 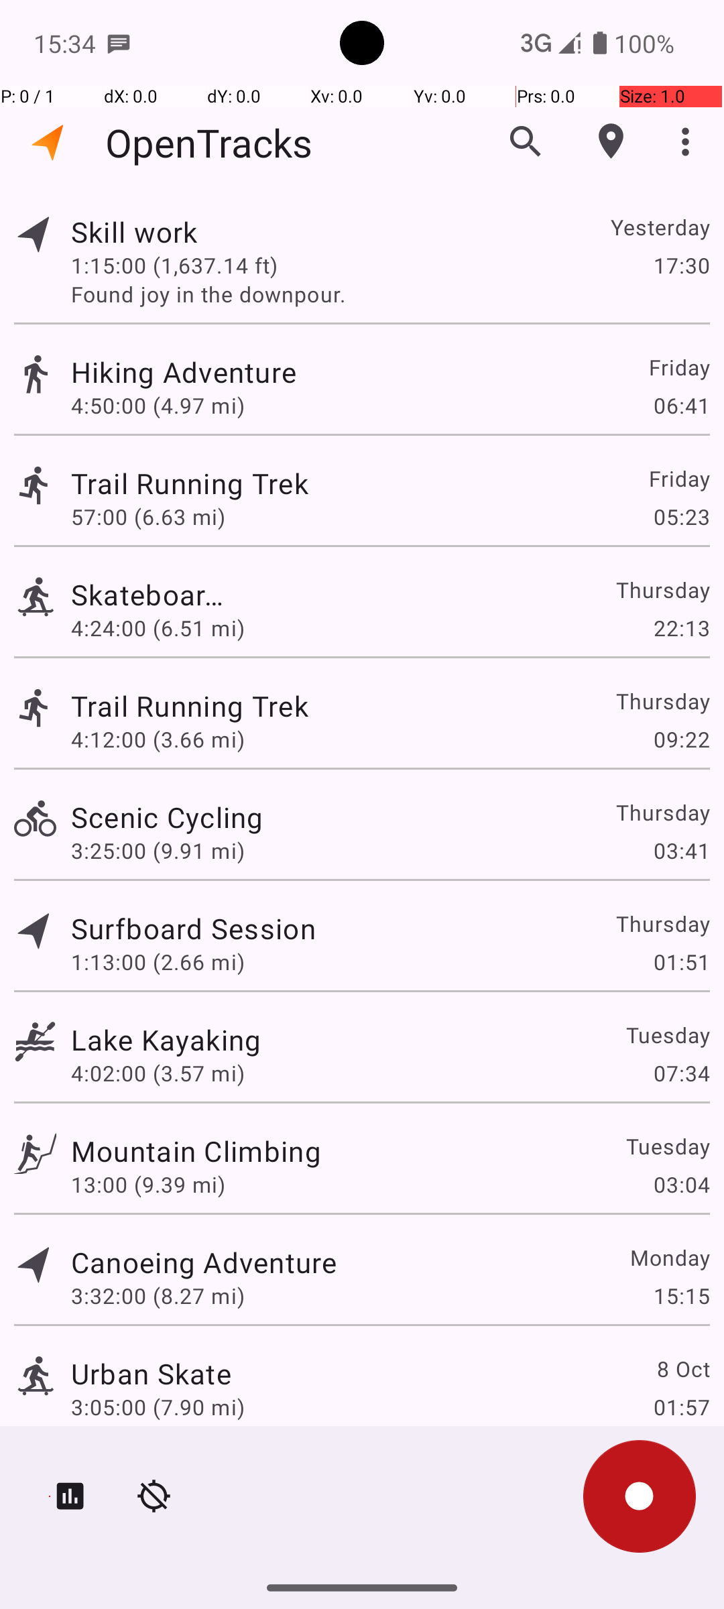 What do you see at coordinates (196, 371) in the screenshot?
I see `Hiking Adventure` at bounding box center [196, 371].